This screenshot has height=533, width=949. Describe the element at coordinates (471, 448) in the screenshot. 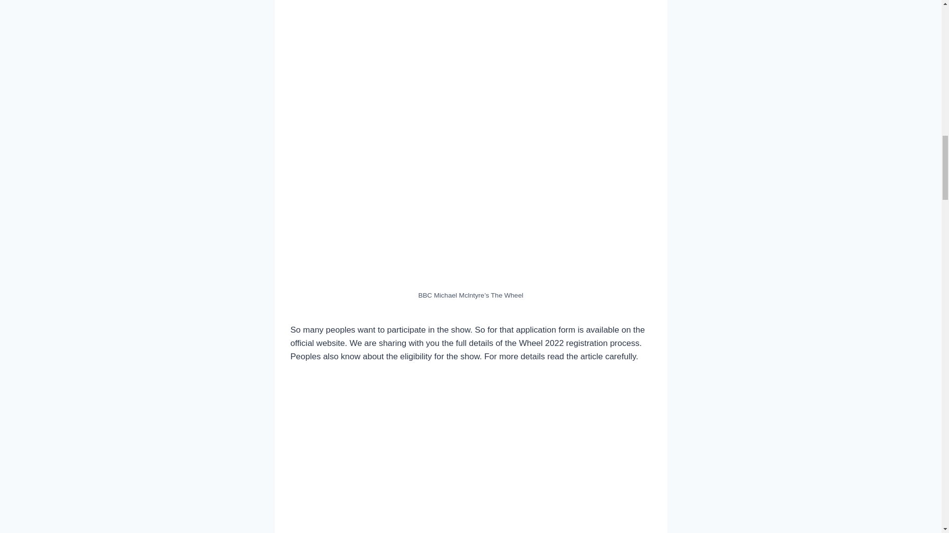

I see `Advertisement` at that location.